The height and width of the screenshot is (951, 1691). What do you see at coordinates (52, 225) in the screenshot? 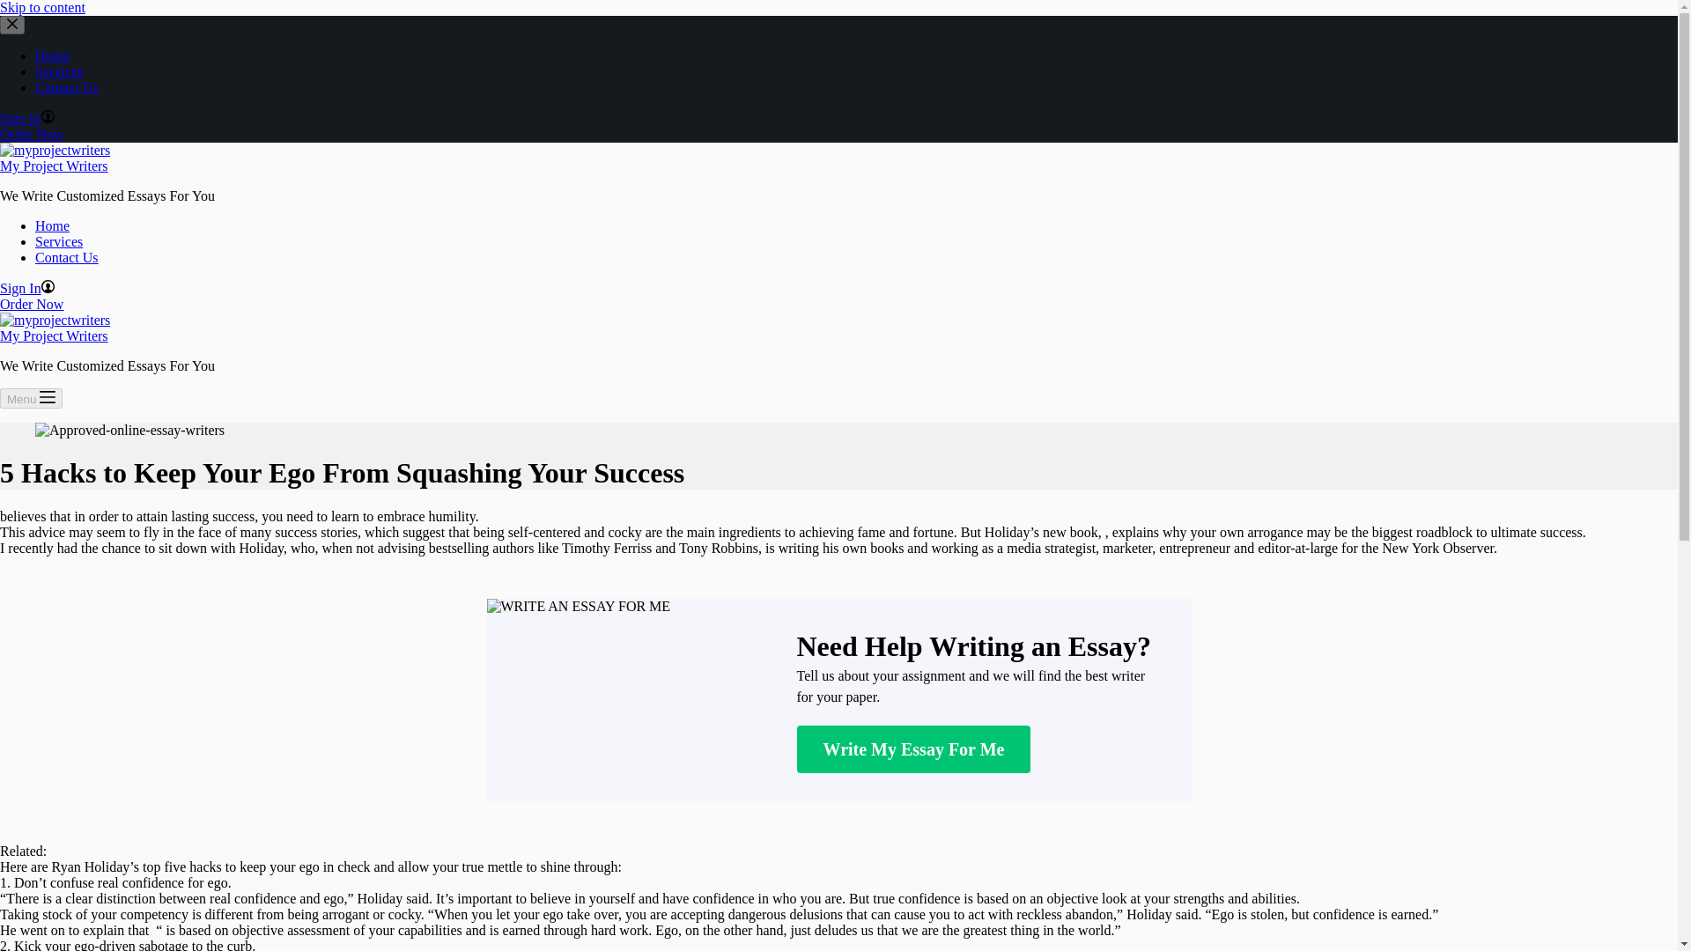
I see `Home` at bounding box center [52, 225].